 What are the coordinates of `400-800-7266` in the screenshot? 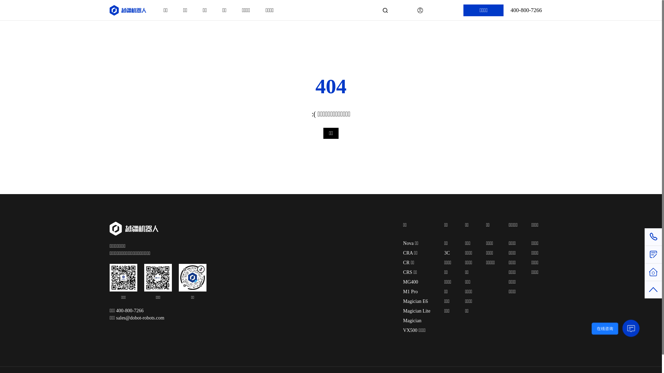 It's located at (653, 237).